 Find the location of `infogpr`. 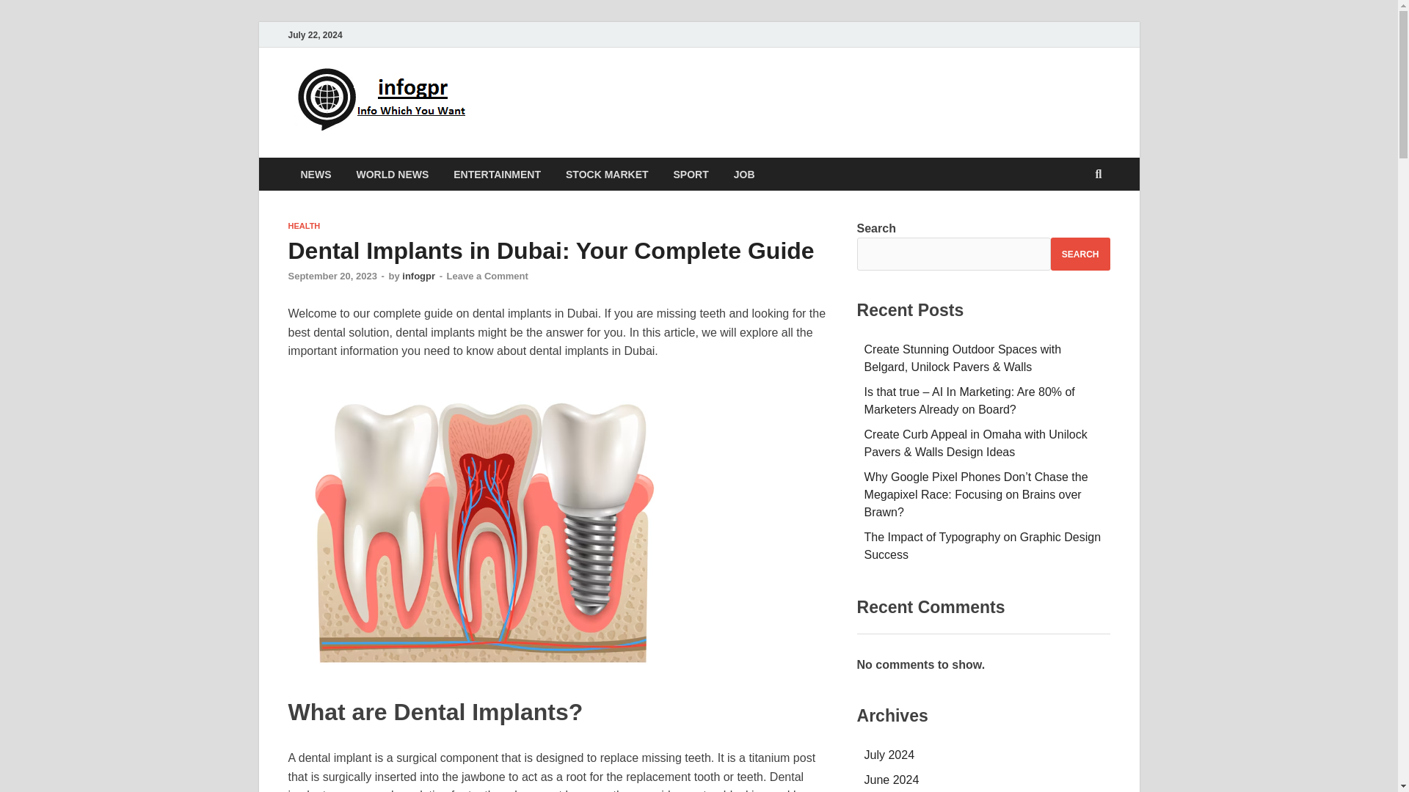

infogpr is located at coordinates (418, 276).